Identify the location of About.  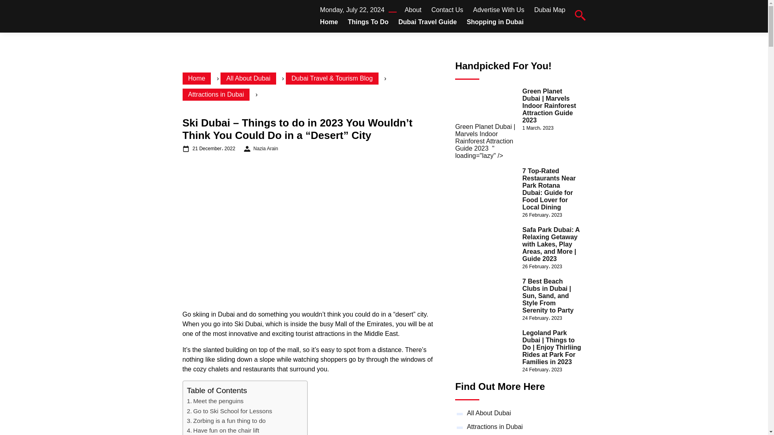
(413, 10).